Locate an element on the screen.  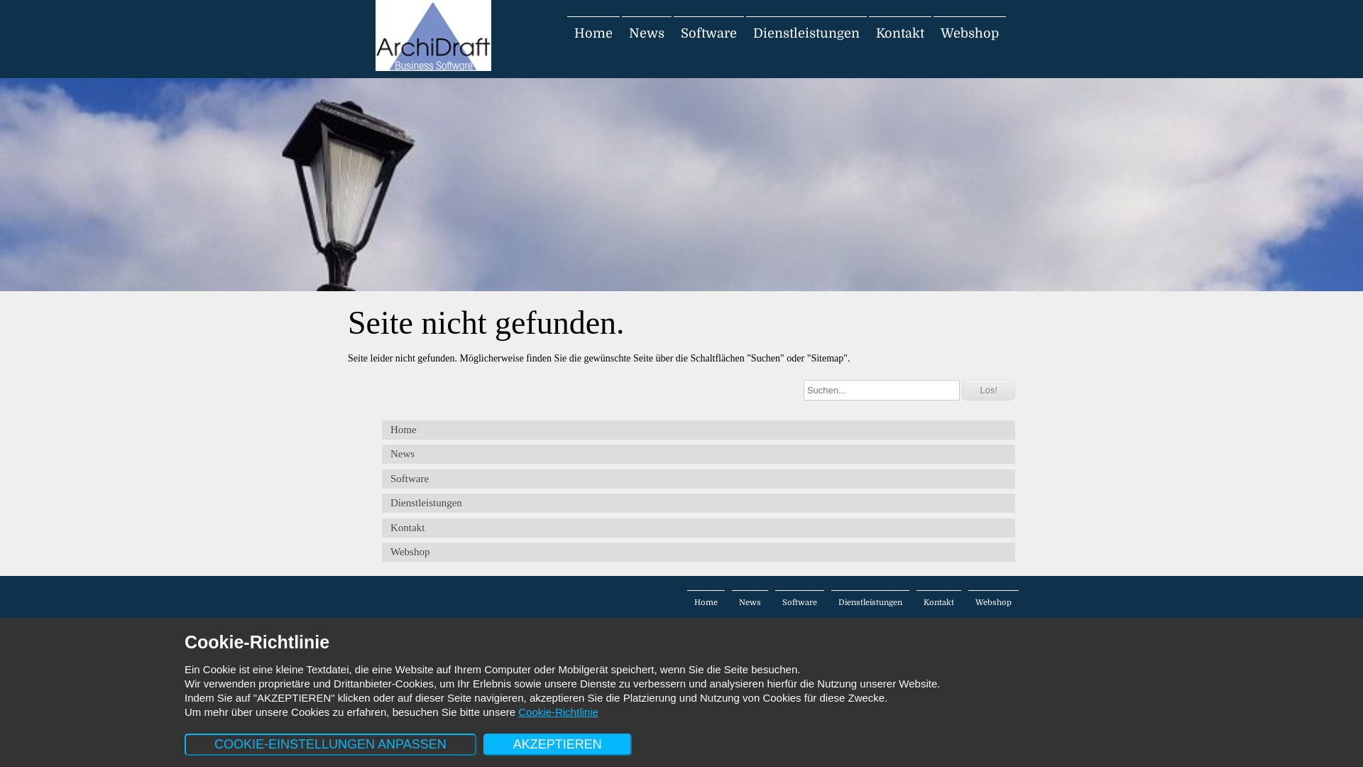
Software is located at coordinates (708, 33).